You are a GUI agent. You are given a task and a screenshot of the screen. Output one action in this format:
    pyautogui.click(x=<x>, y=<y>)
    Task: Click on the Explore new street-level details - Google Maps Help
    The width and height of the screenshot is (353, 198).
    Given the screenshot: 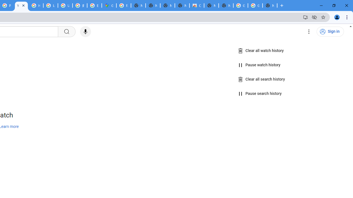 What is the action you would take?
    pyautogui.click(x=94, y=5)
    